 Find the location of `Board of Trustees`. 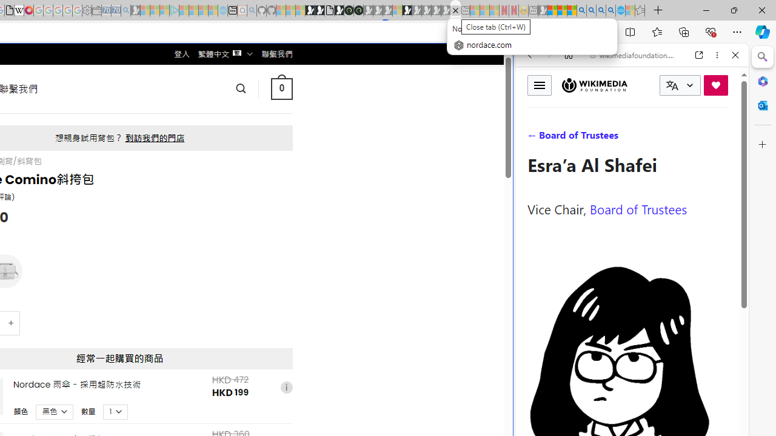

Board of Trustees is located at coordinates (638, 208).